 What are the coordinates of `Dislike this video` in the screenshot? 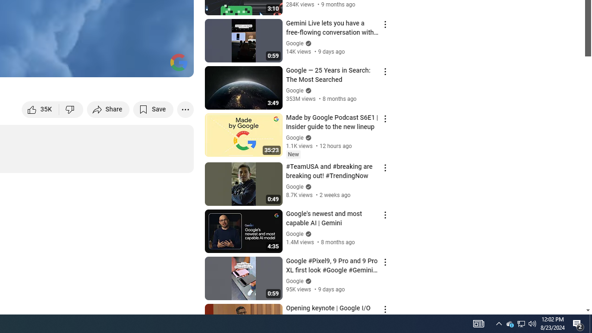 It's located at (71, 109).